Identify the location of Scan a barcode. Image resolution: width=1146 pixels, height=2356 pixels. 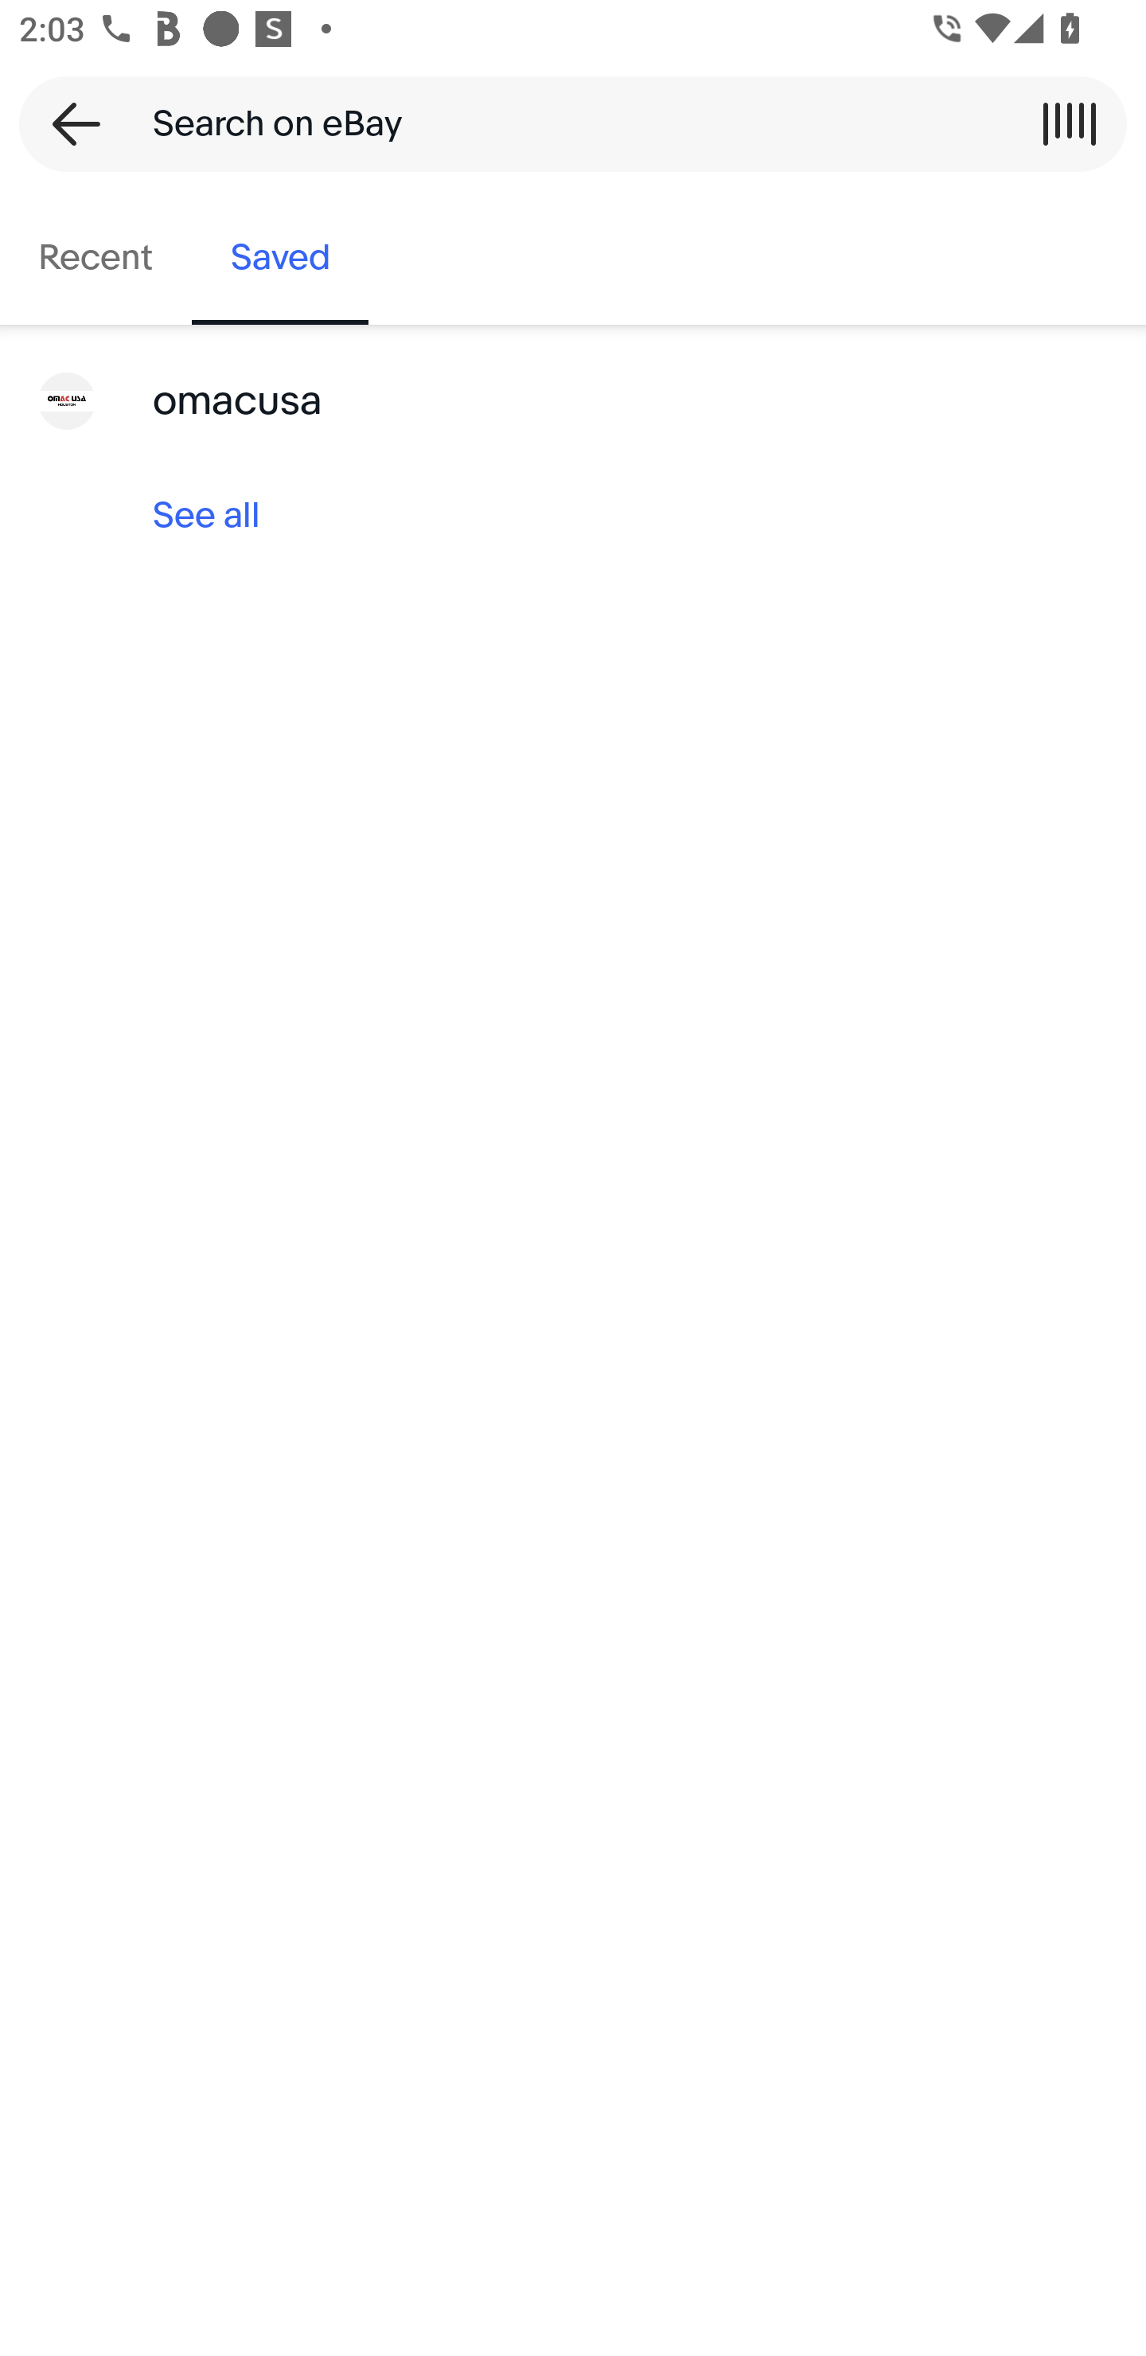
(1069, 123).